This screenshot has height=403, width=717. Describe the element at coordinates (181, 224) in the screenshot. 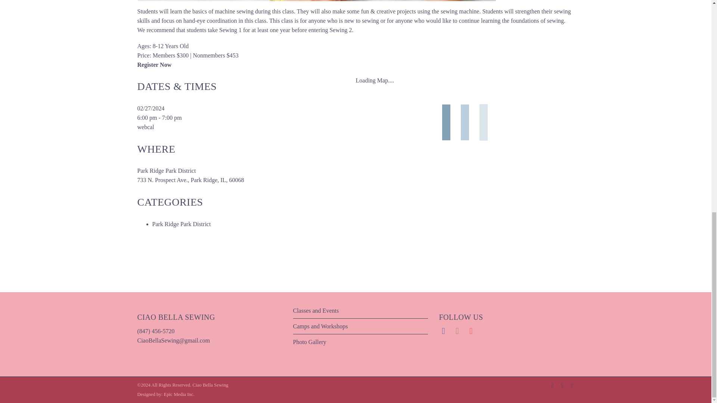

I see `Park Ridge Park District` at that location.